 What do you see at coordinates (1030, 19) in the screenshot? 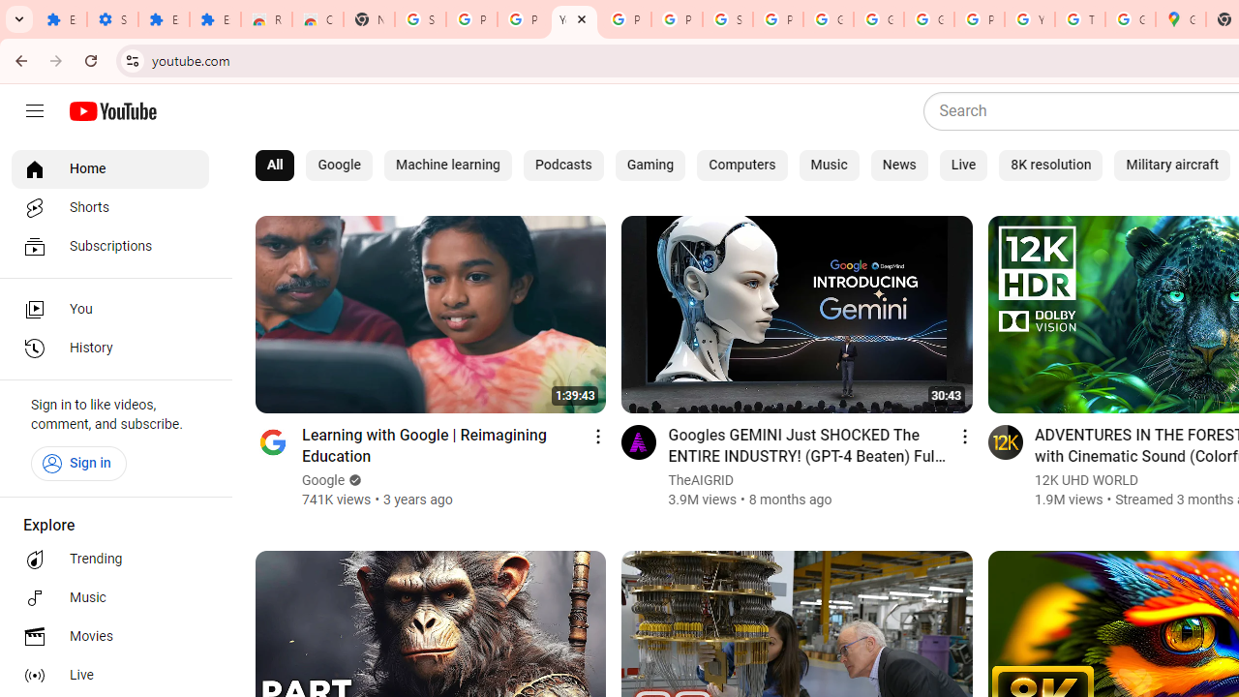
I see `YouTube` at bounding box center [1030, 19].